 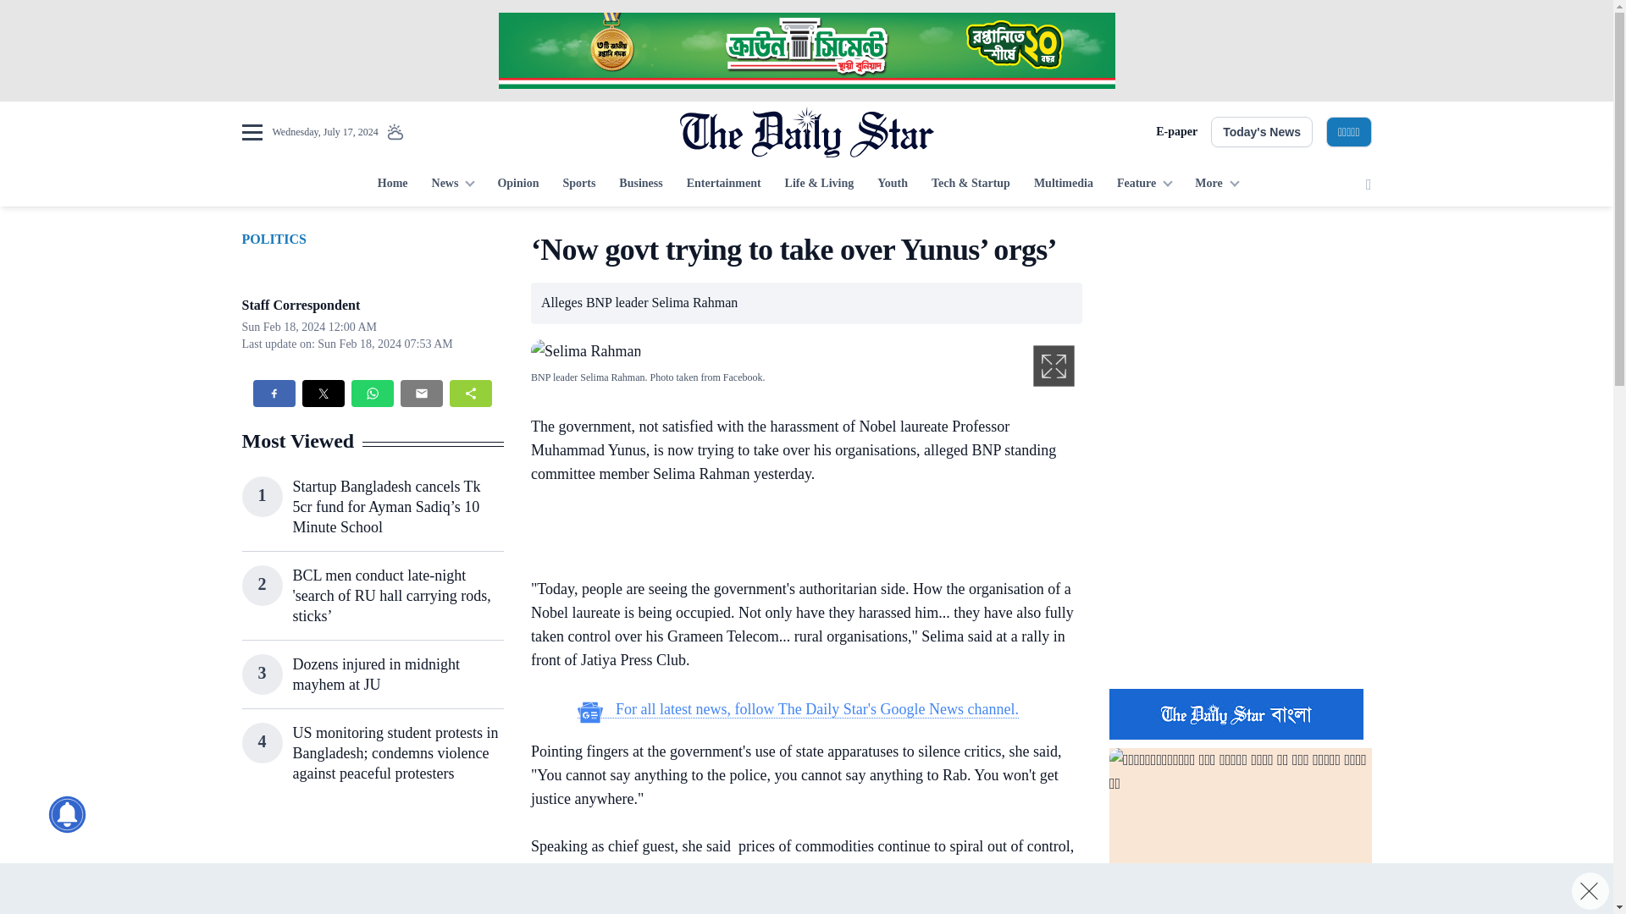 What do you see at coordinates (805, 889) in the screenshot?
I see `3rd party ad content` at bounding box center [805, 889].